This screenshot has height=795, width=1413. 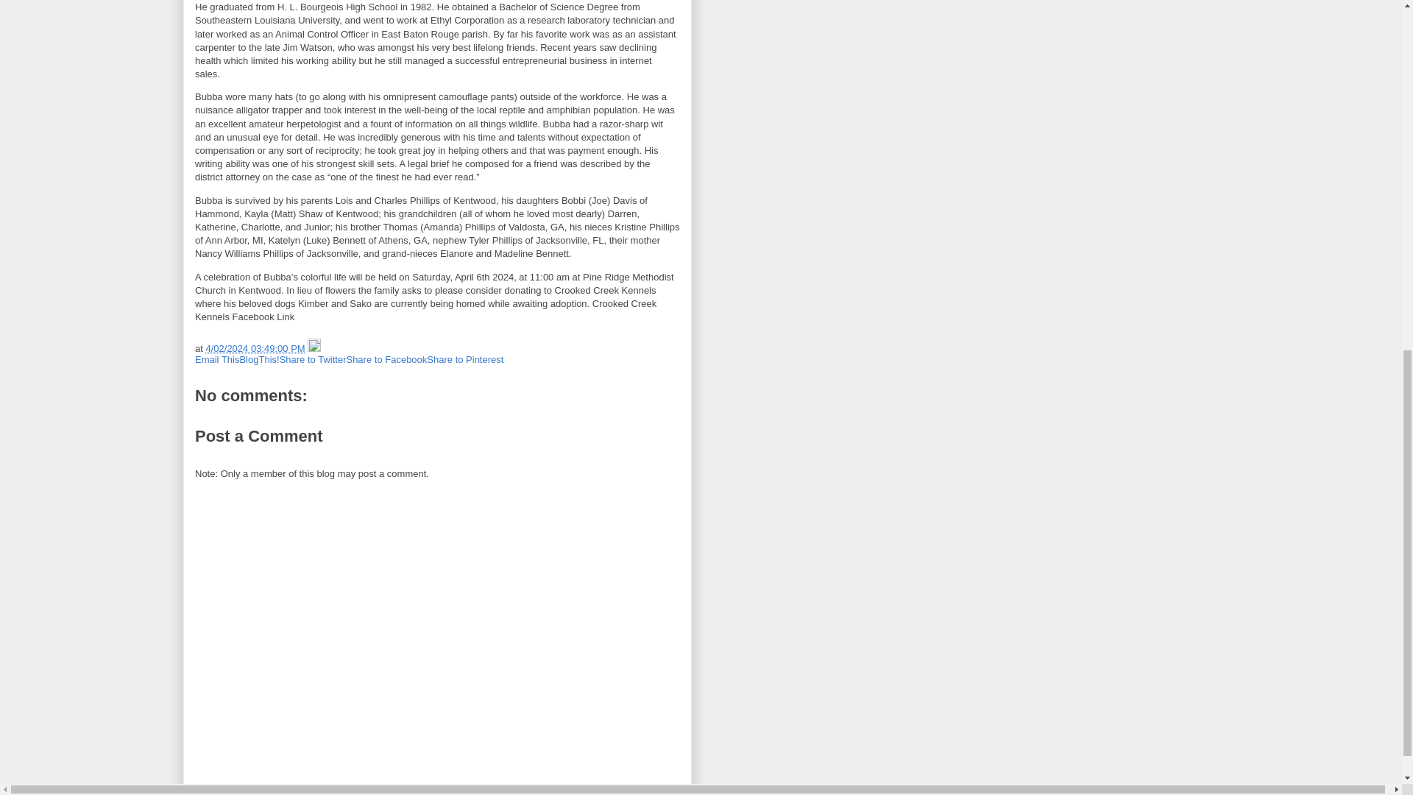 What do you see at coordinates (313, 359) in the screenshot?
I see `Share to Twitter` at bounding box center [313, 359].